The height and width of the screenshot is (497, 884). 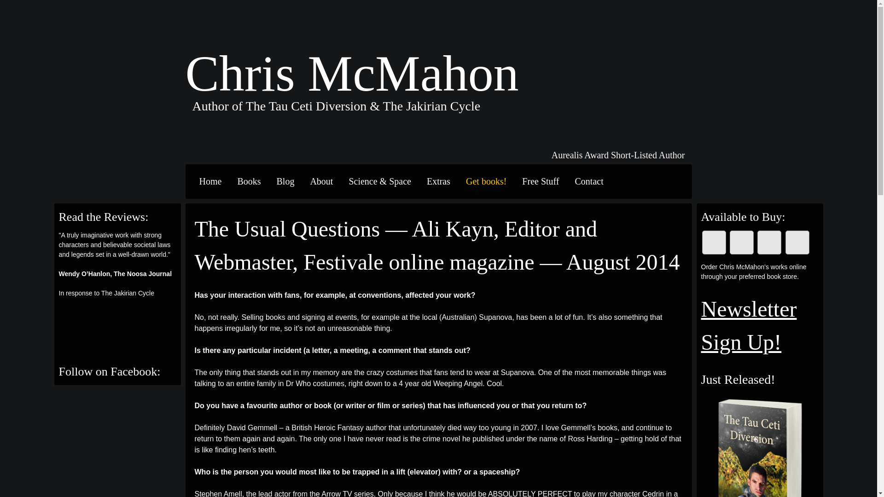 What do you see at coordinates (351, 74) in the screenshot?
I see `Chris McMahon` at bounding box center [351, 74].